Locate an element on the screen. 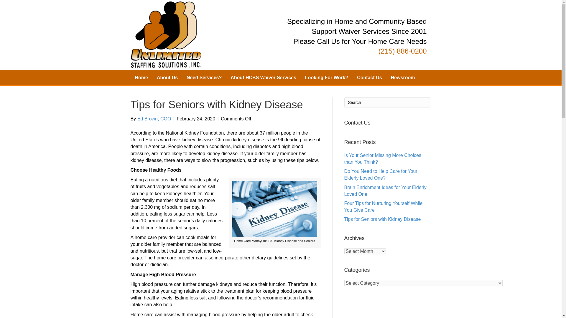 The image size is (566, 318). Search is located at coordinates (388, 102).